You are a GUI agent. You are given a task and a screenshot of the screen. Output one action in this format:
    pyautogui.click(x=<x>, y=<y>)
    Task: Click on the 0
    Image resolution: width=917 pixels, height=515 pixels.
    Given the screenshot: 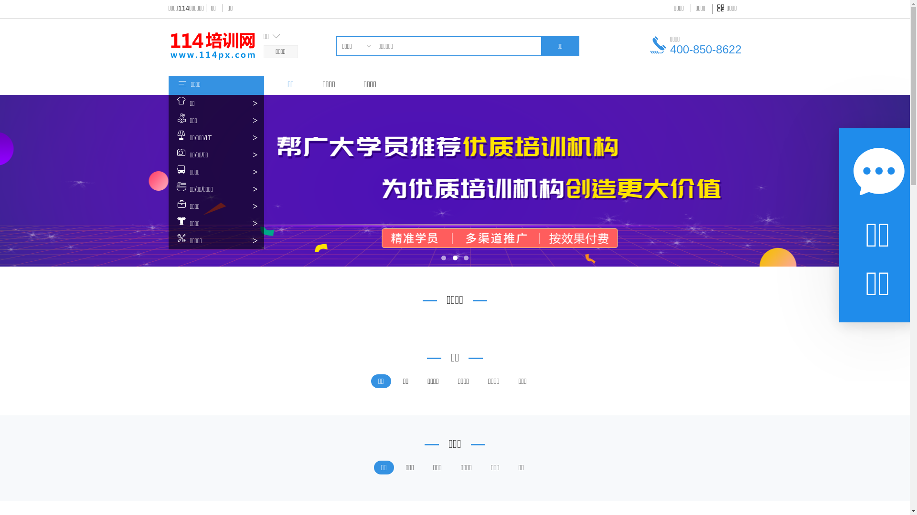 What is the action you would take?
    pyautogui.click(x=355, y=64)
    